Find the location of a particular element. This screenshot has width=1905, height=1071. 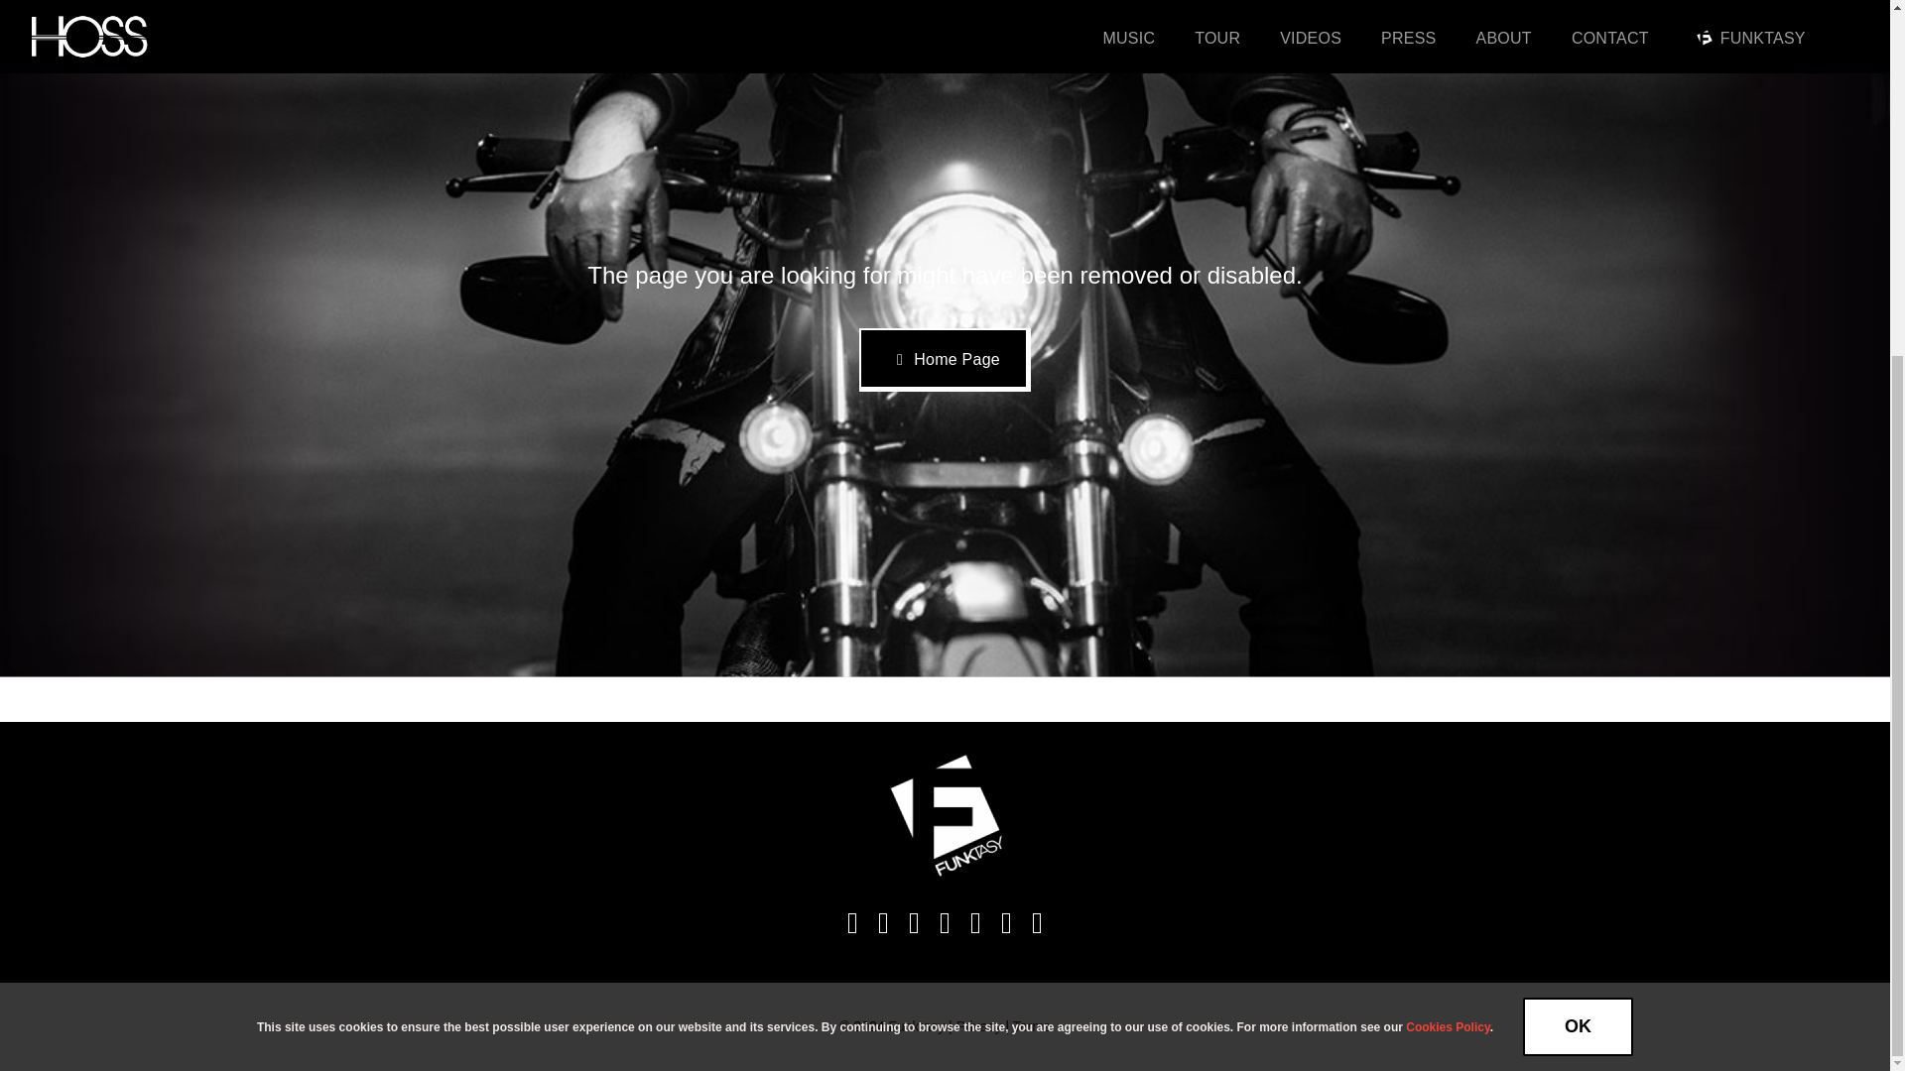

Cookies Policy is located at coordinates (1447, 505).